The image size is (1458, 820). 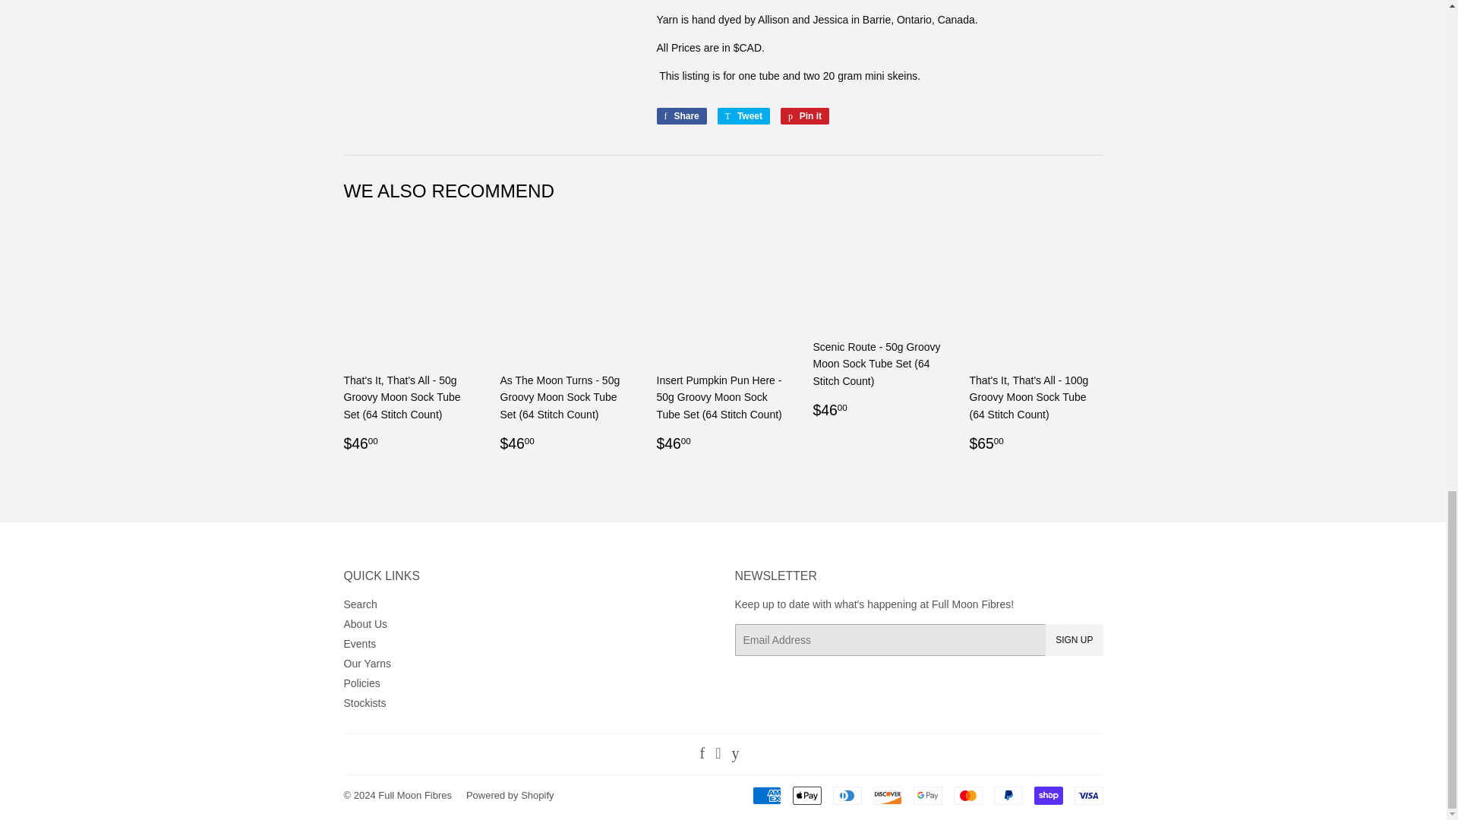 What do you see at coordinates (805, 115) in the screenshot?
I see `Pin on Pinterest` at bounding box center [805, 115].